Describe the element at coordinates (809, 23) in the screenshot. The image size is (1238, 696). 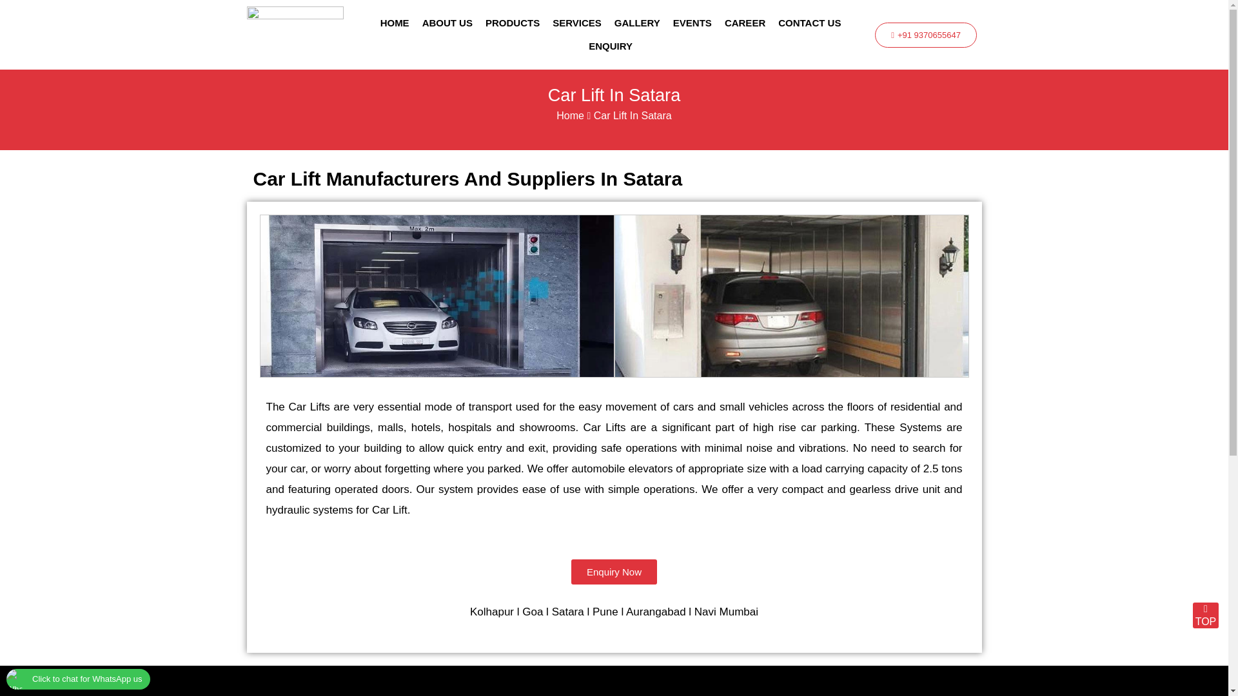
I see `CONTACT US` at that location.